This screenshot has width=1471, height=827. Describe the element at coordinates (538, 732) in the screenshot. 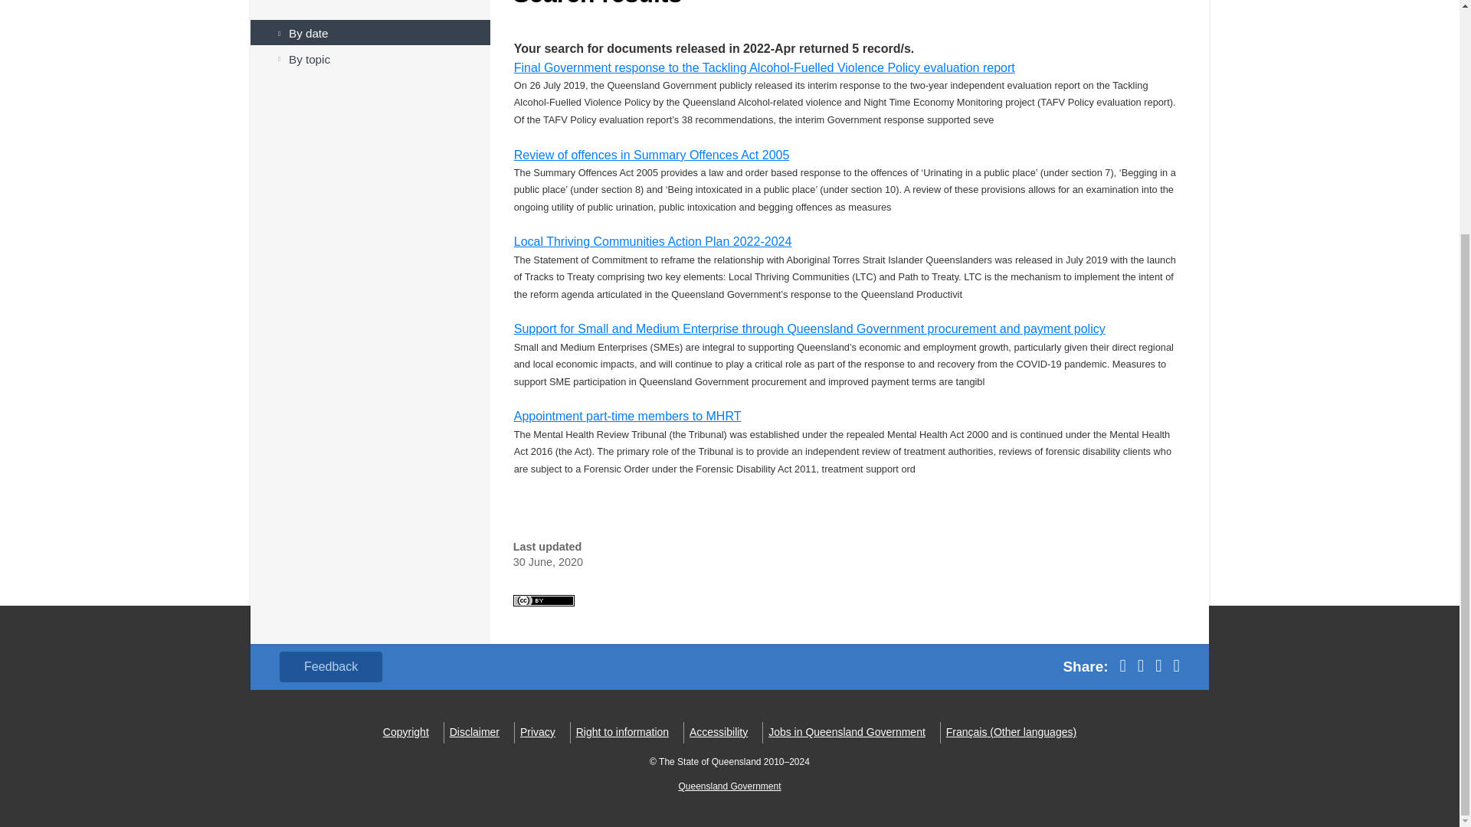

I see `Privacy` at that location.